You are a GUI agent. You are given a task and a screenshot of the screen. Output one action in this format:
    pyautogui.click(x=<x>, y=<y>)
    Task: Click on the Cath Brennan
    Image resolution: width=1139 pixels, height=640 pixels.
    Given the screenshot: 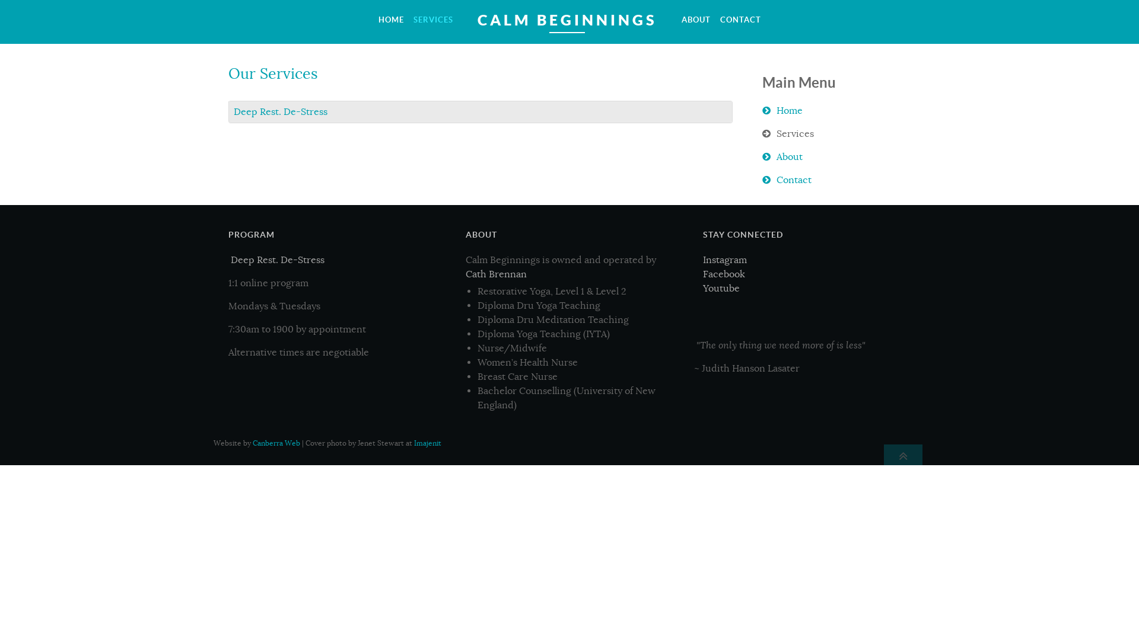 What is the action you would take?
    pyautogui.click(x=496, y=274)
    